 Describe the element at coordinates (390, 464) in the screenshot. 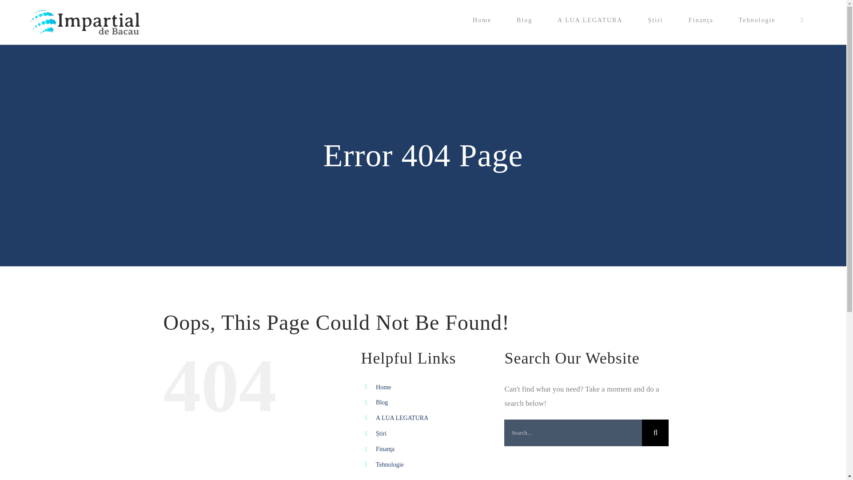

I see `Tehnologie` at that location.